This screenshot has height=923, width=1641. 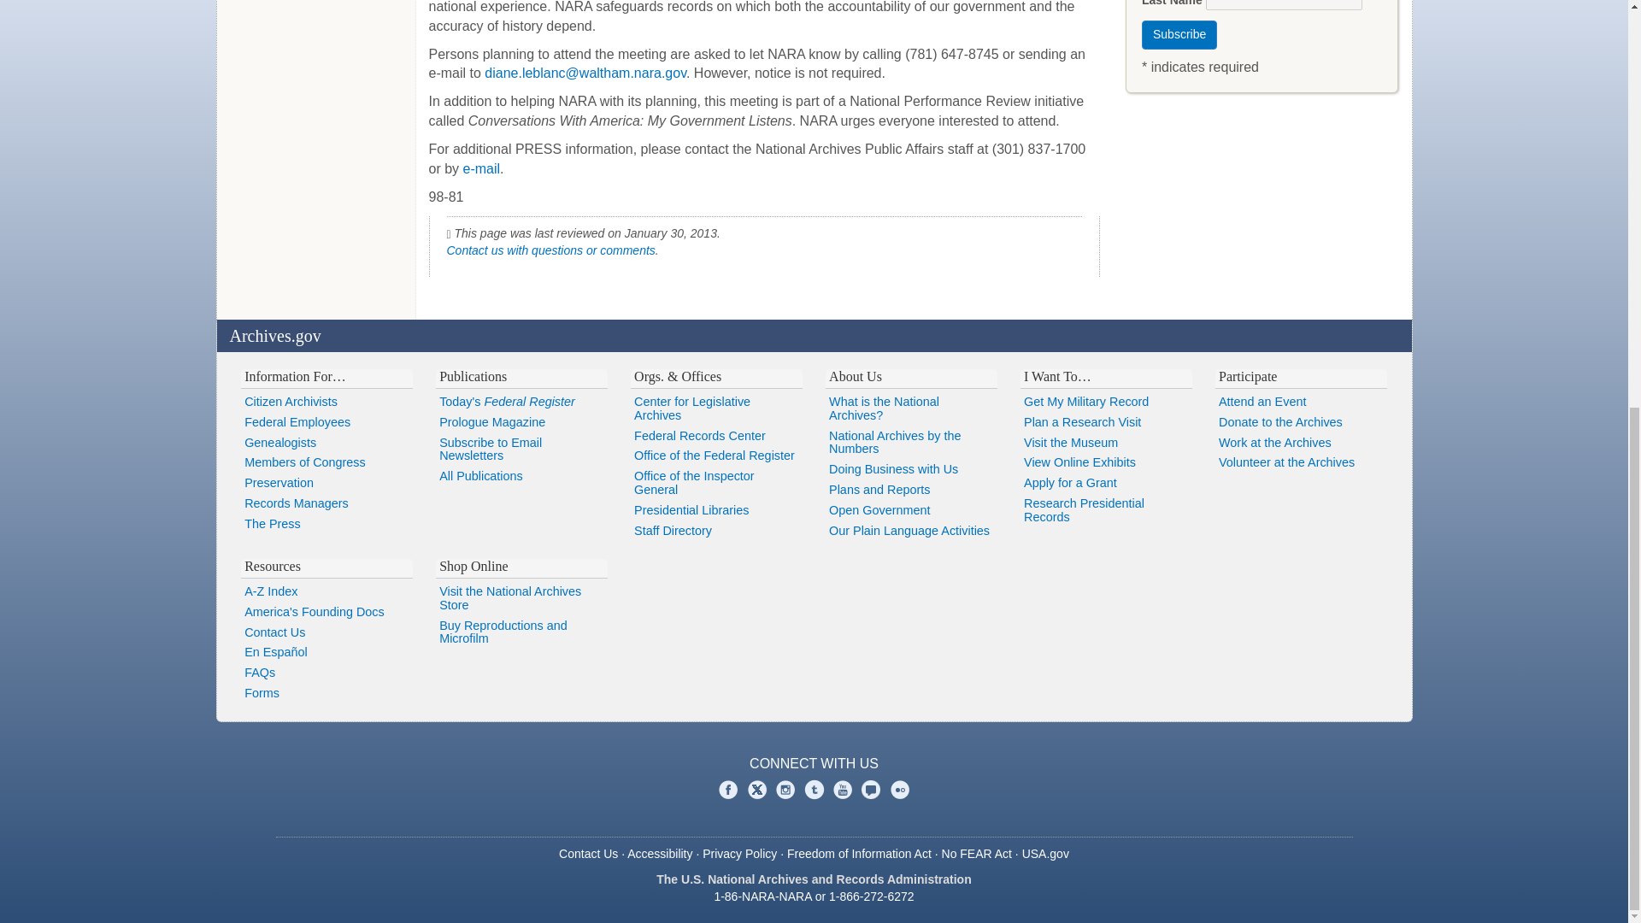 What do you see at coordinates (326, 443) in the screenshot?
I see `Genealogists` at bounding box center [326, 443].